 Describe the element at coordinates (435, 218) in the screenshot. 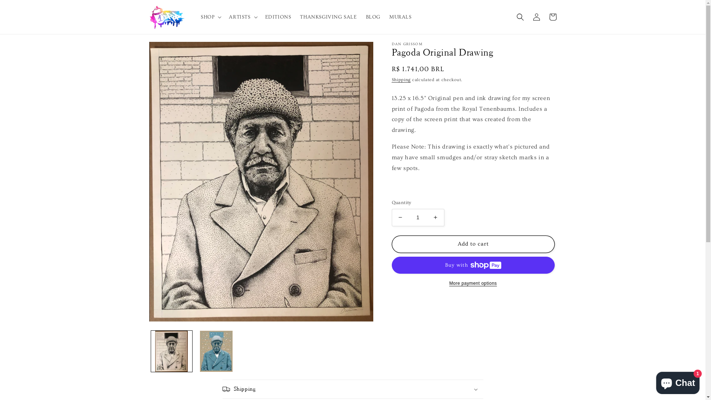

I see `Increase quantity for Pagoda Original Drawing` at that location.